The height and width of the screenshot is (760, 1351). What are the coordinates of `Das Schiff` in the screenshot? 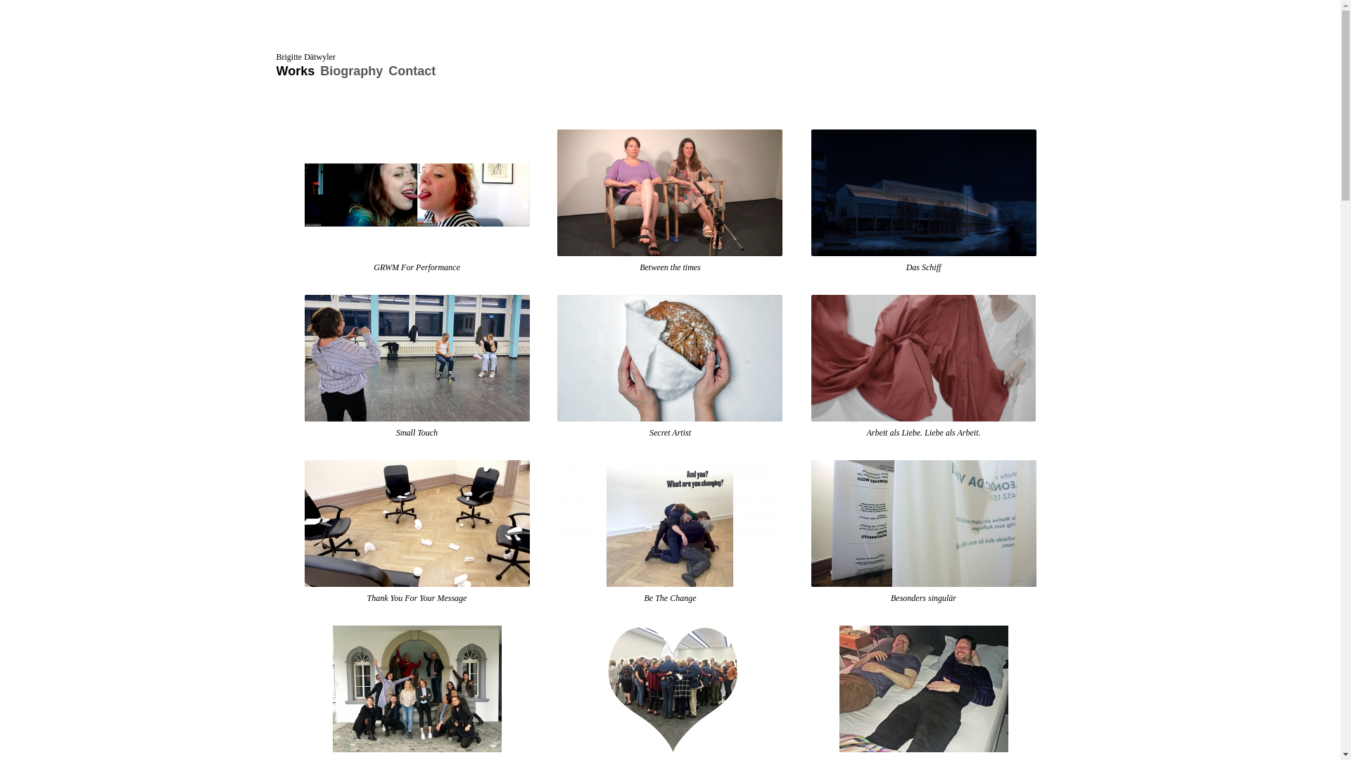 It's located at (924, 267).